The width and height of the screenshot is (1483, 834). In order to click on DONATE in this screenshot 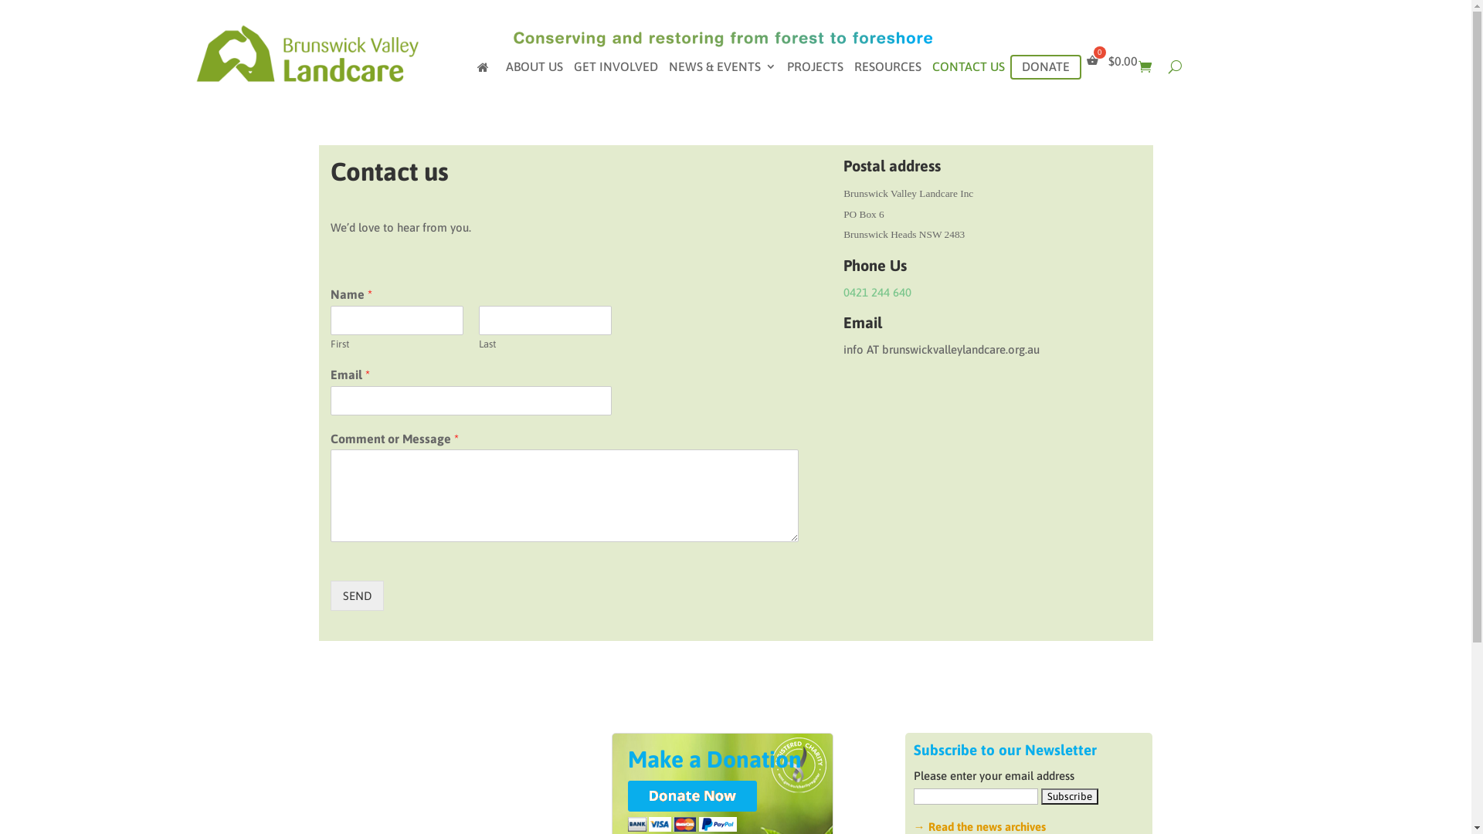, I will do `click(1045, 66)`.